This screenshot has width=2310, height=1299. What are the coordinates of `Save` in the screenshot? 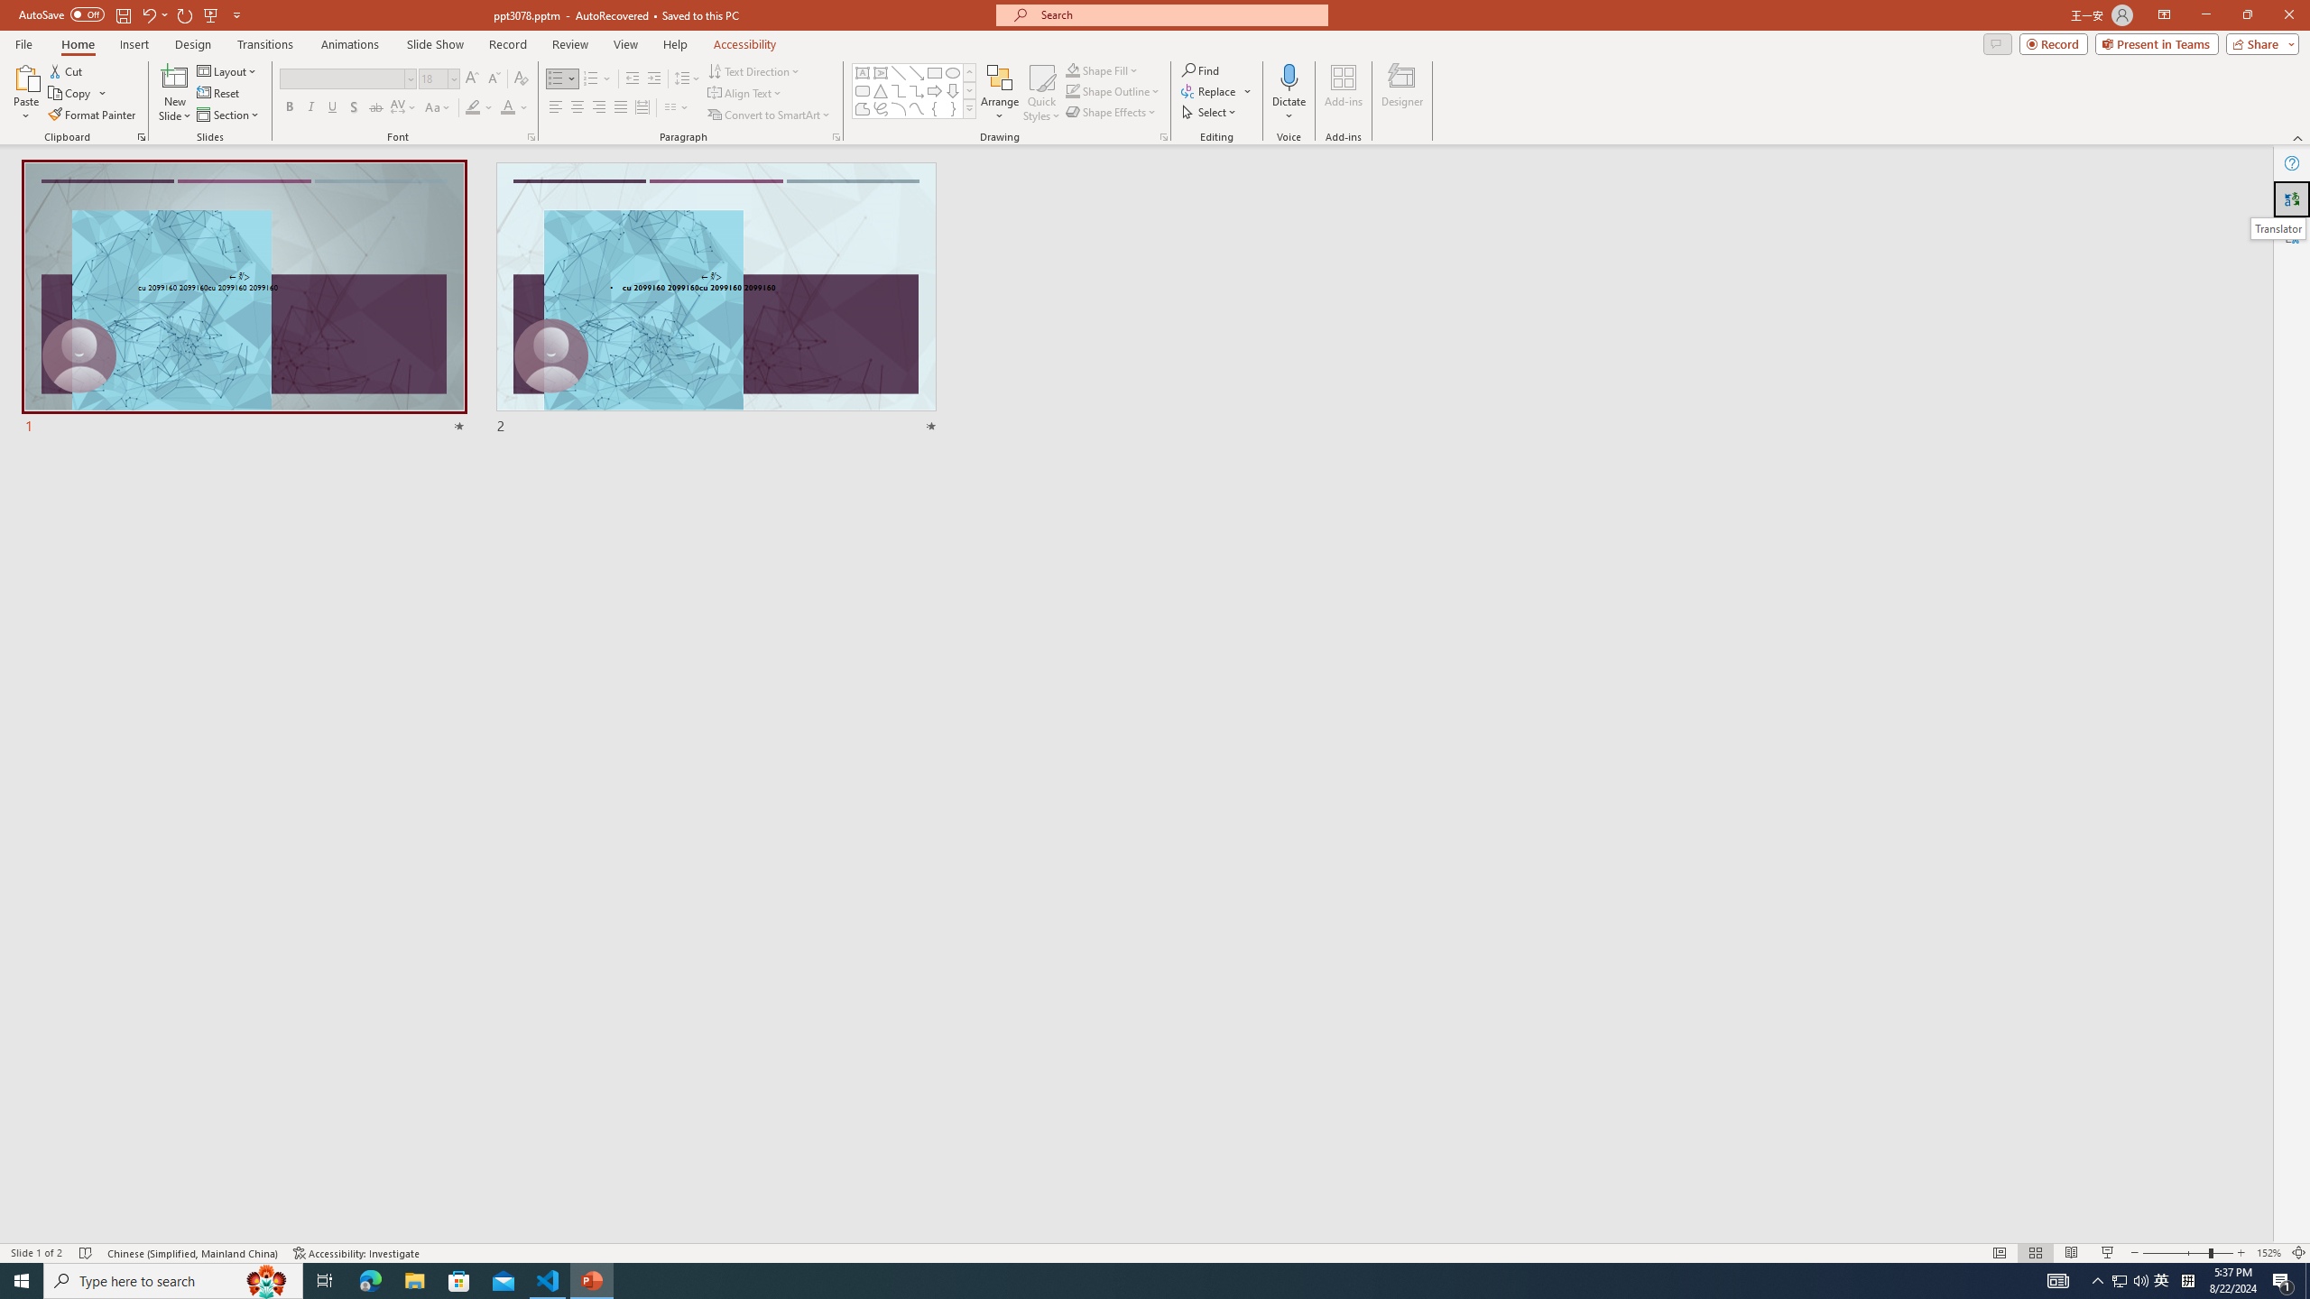 It's located at (123, 14).